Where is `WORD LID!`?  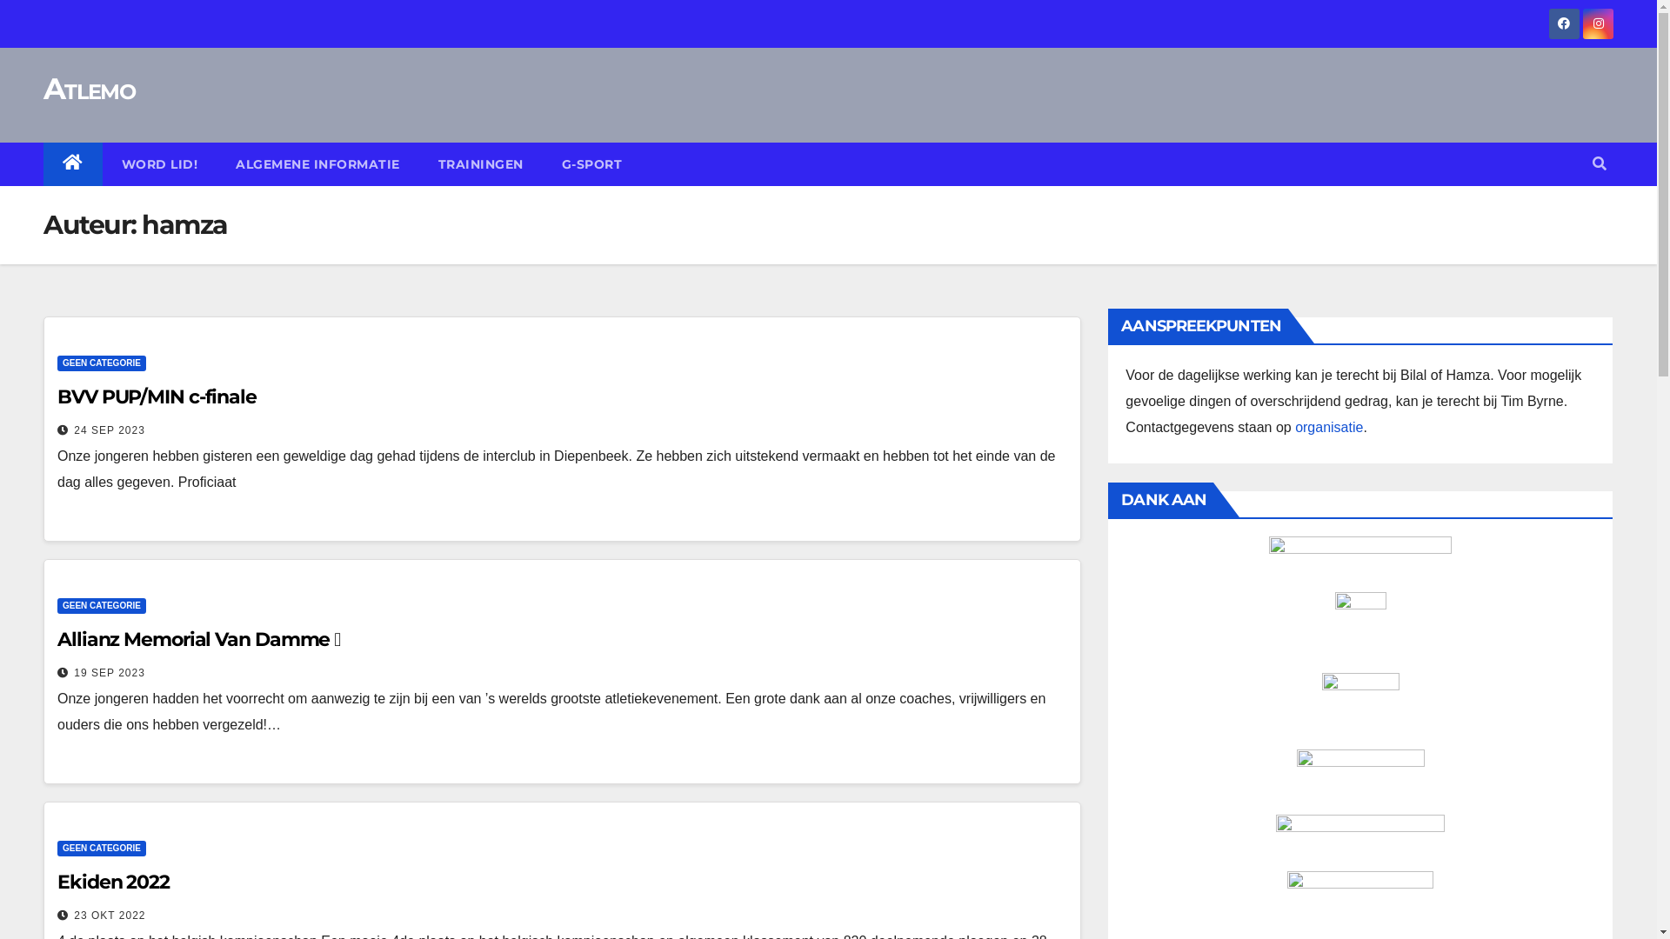 WORD LID! is located at coordinates (160, 164).